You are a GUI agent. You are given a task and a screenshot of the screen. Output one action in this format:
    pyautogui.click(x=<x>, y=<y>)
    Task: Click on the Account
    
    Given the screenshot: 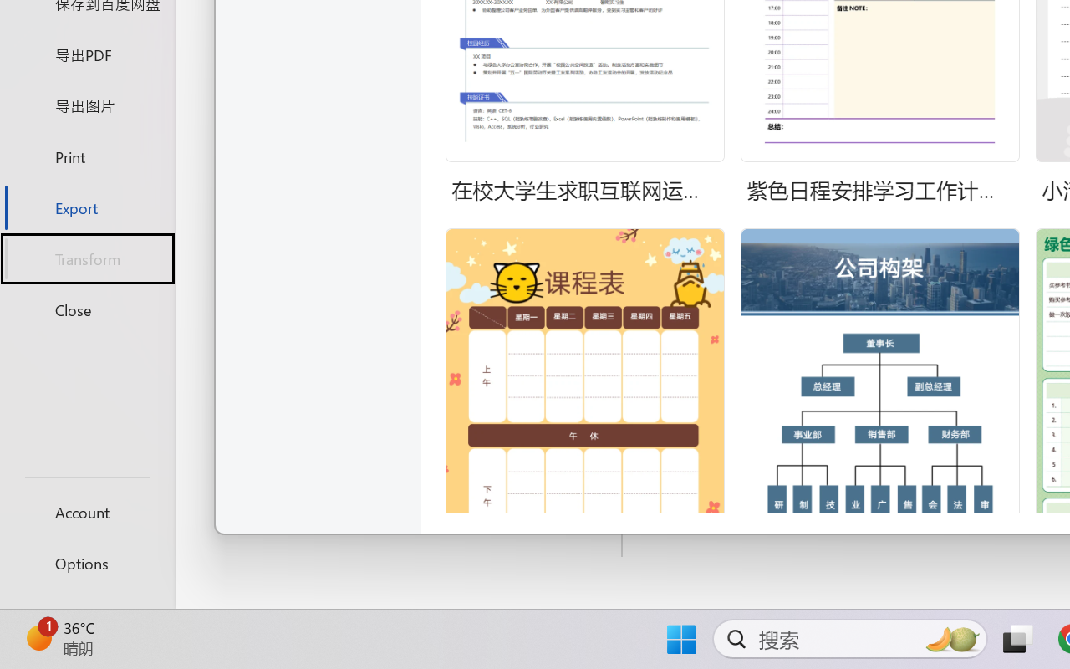 What is the action you would take?
    pyautogui.click(x=87, y=512)
    